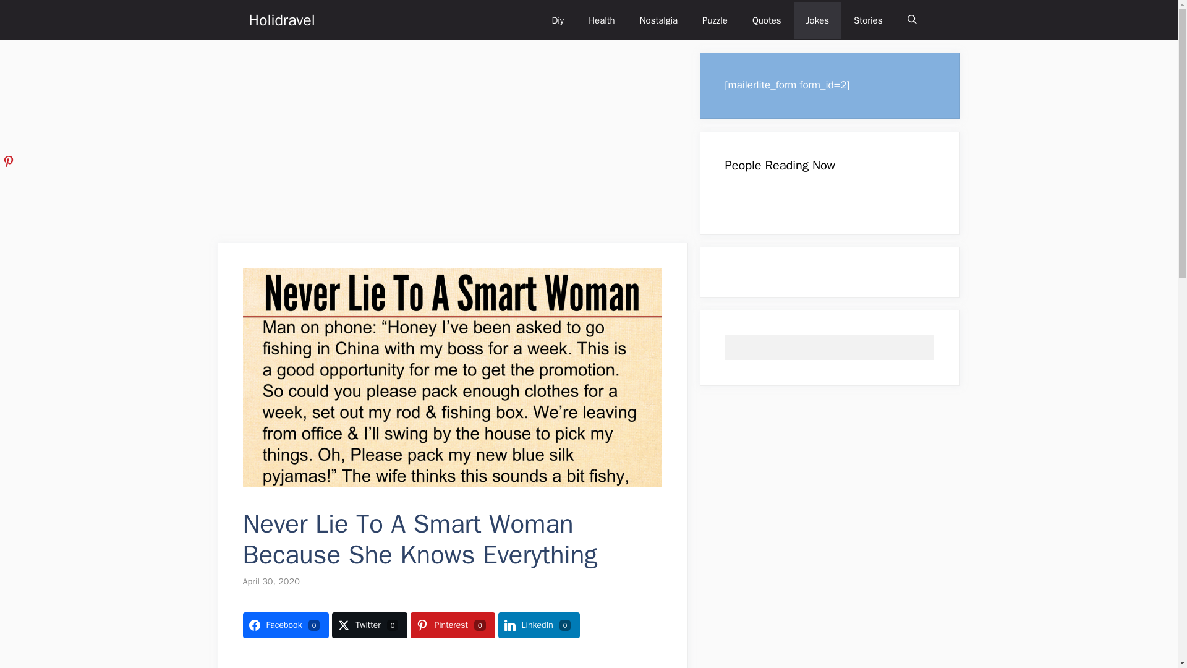 This screenshot has width=1187, height=668. Describe the element at coordinates (817, 20) in the screenshot. I see `Jokes` at that location.